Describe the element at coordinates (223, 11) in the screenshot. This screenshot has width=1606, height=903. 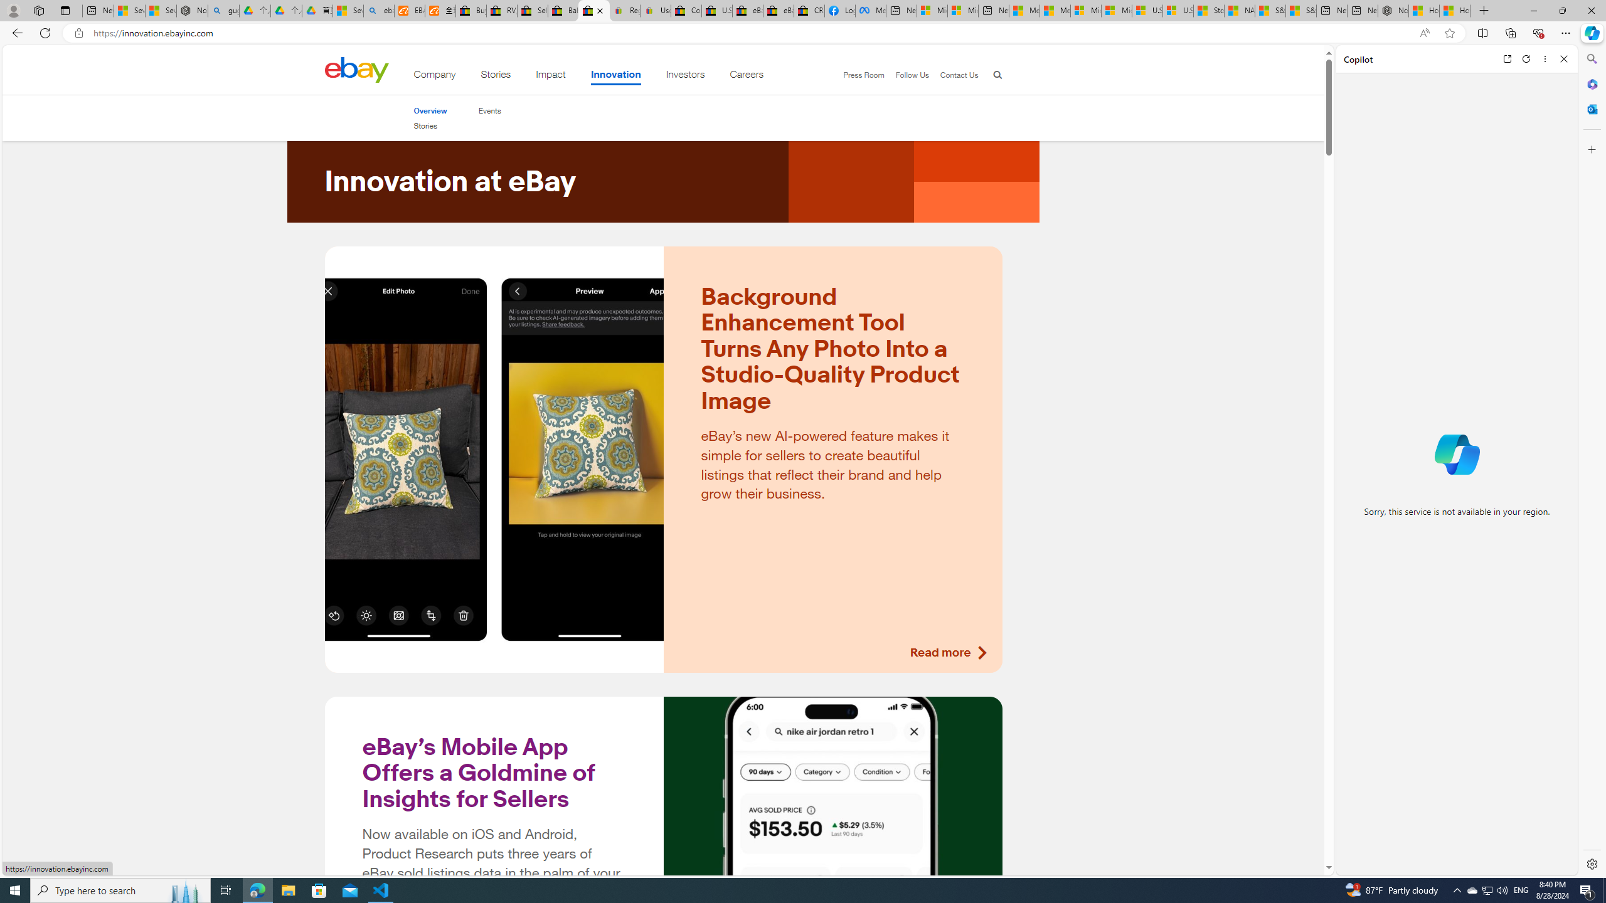
I see `guge yunpan - Search` at that location.